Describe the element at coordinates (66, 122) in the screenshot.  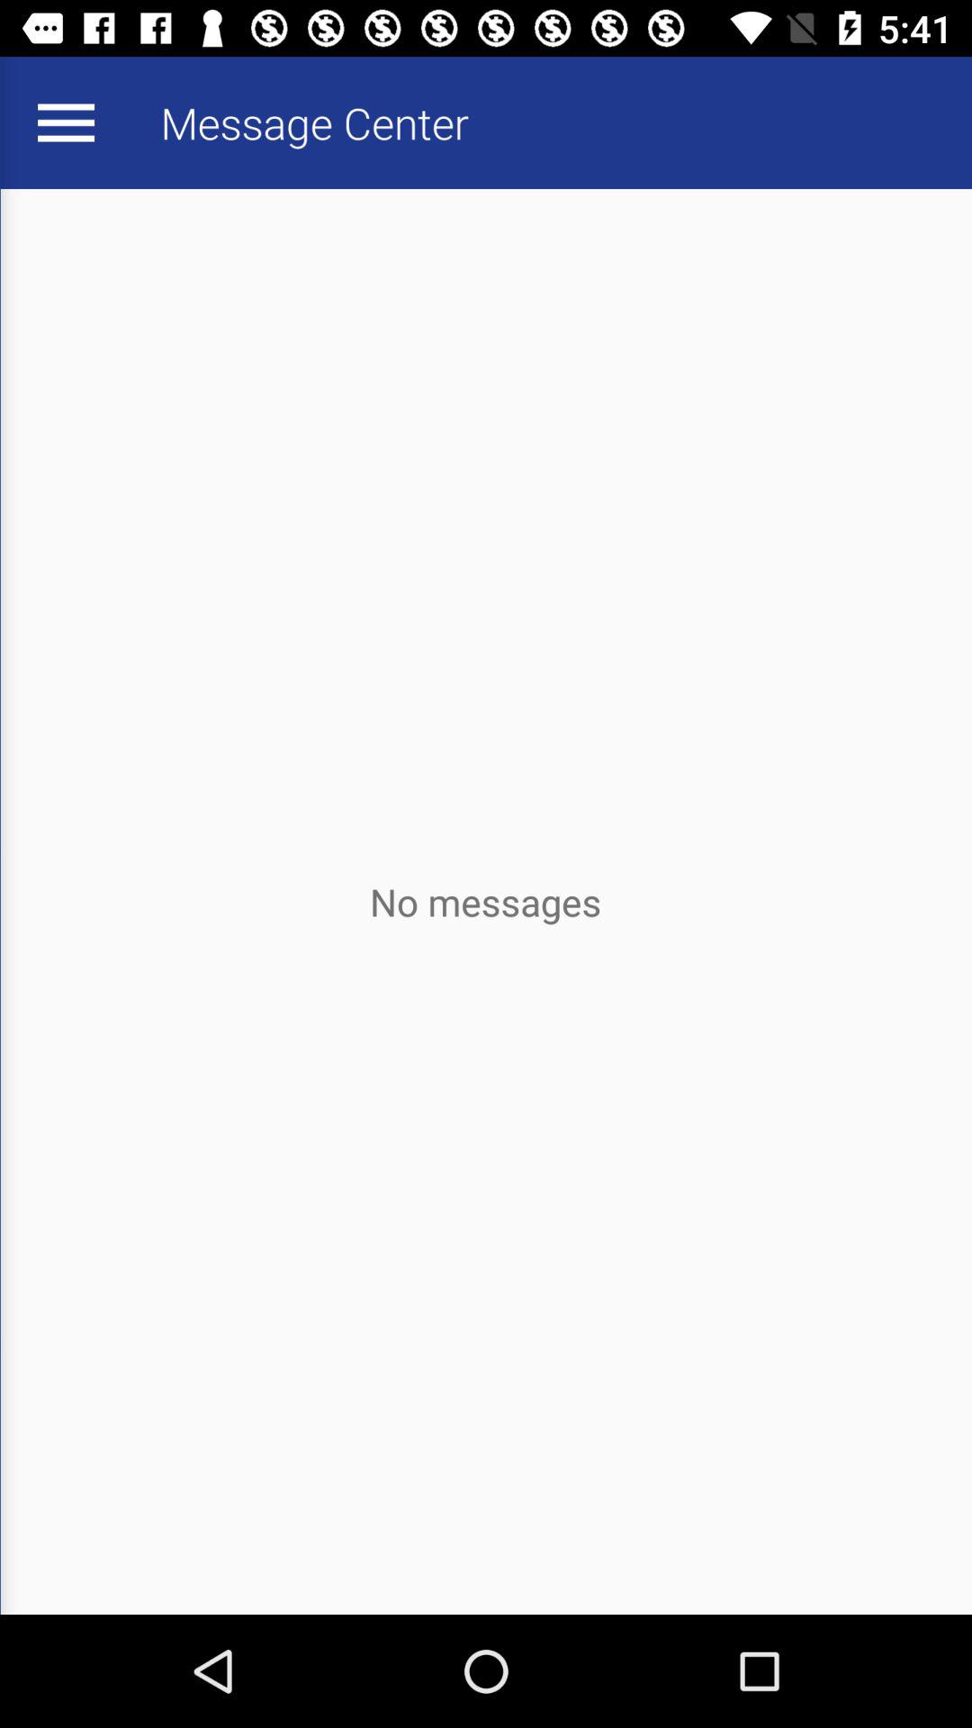
I see `launch the item next to message center app` at that location.